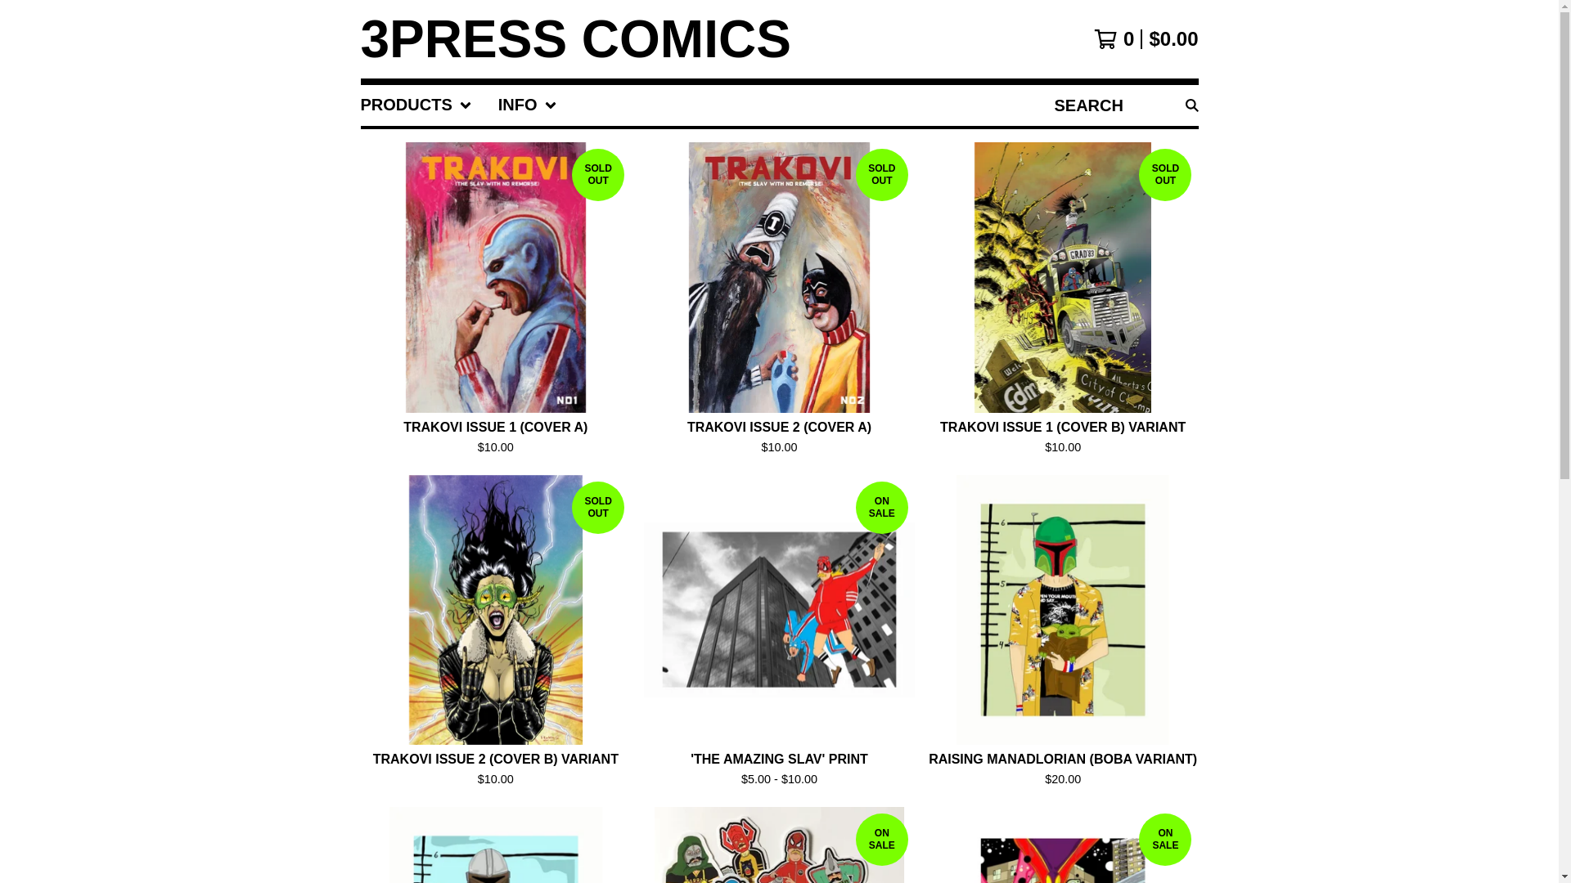 This screenshot has width=1571, height=883. Describe the element at coordinates (779, 303) in the screenshot. I see `SOLD OUT
TRAKOVI ISSUE 2 (COVER A)
$10.00` at that location.